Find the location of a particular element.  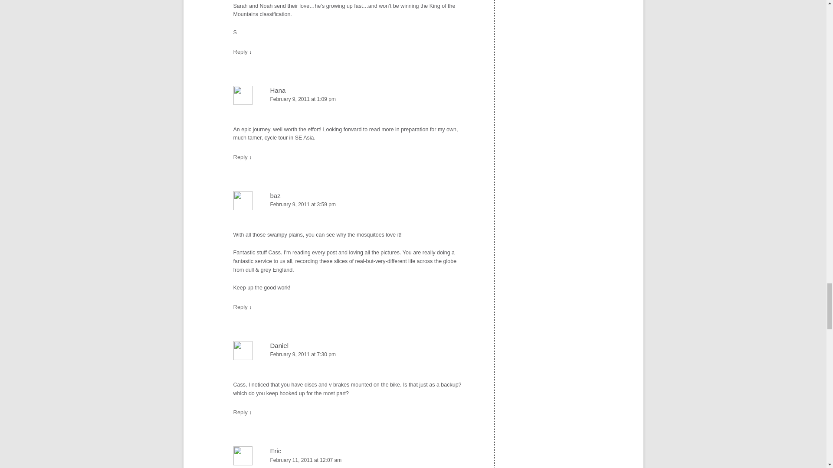

February 9, 2011 at 7:30 pm is located at coordinates (350, 354).